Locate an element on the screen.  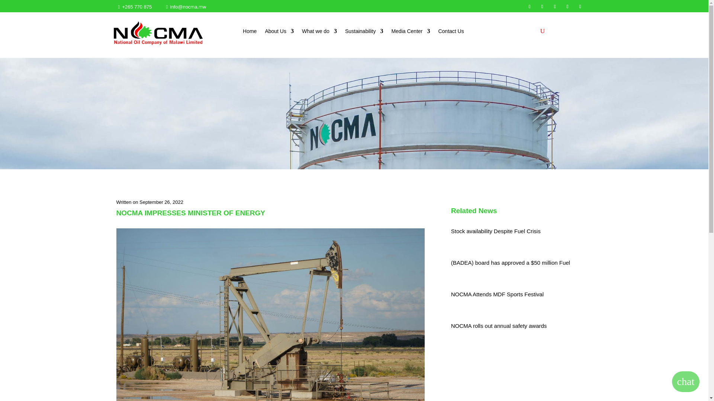
Media Center is located at coordinates (411, 33).